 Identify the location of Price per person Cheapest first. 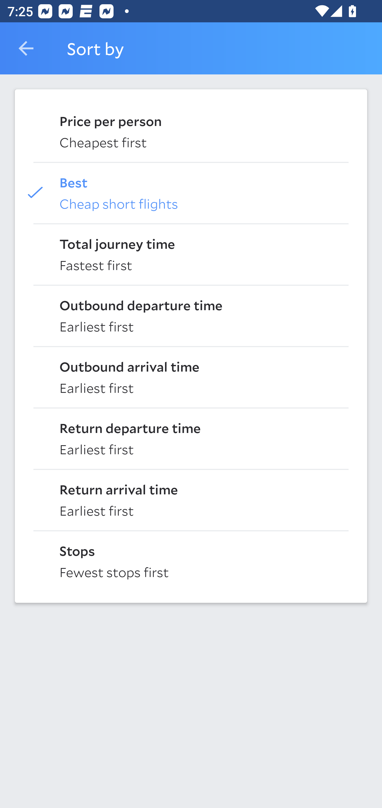
(191, 131).